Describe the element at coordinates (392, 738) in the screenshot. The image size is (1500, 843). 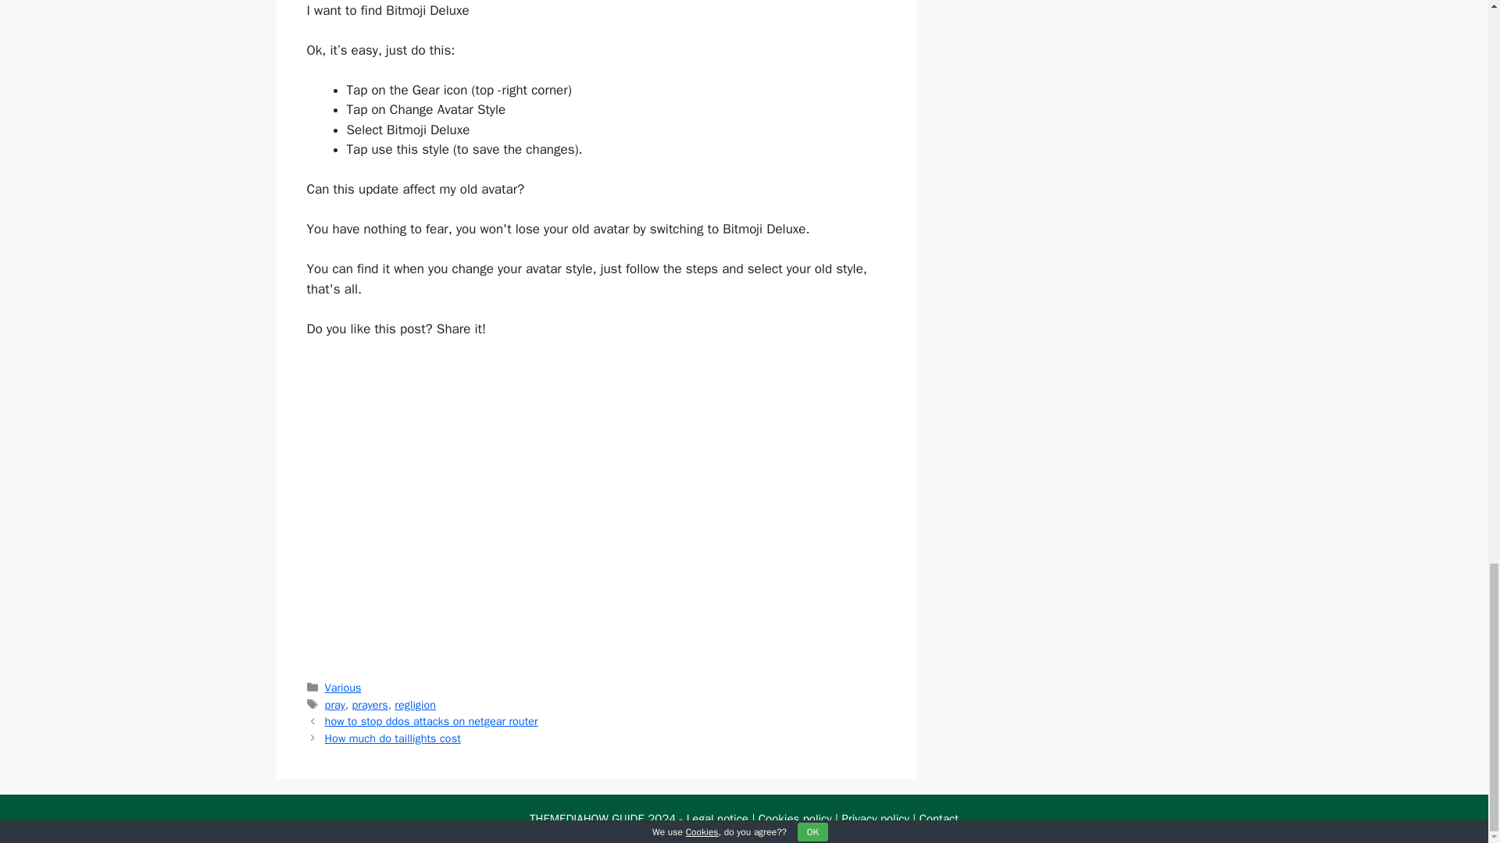
I see `Next` at that location.